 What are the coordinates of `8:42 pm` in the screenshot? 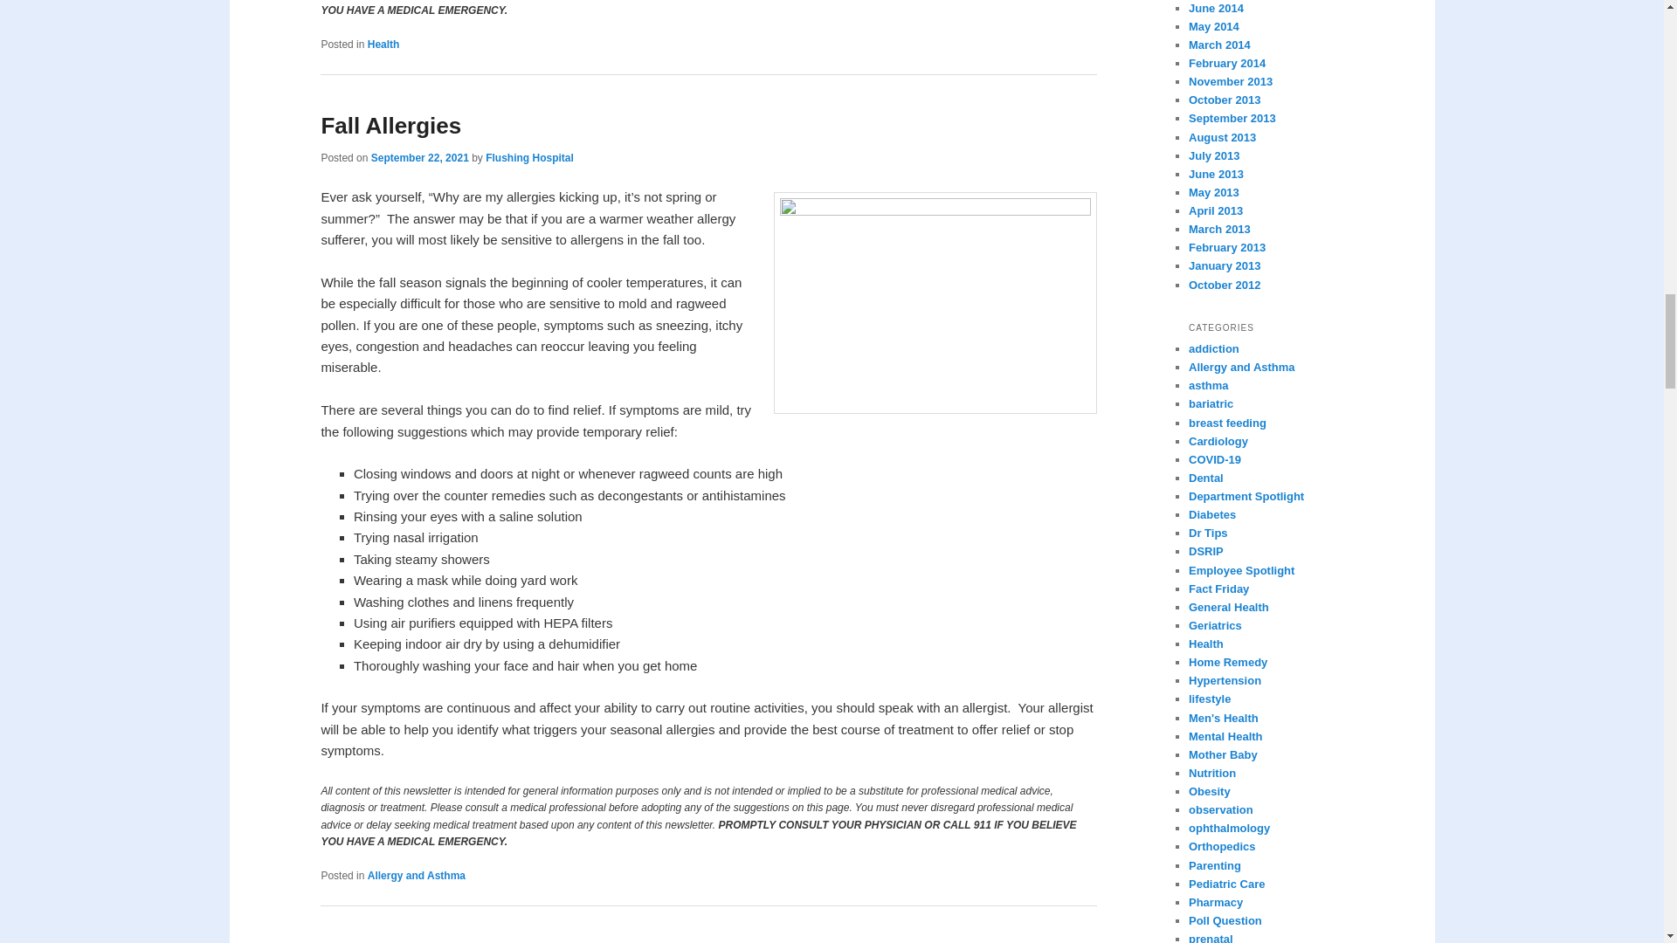 It's located at (419, 157).